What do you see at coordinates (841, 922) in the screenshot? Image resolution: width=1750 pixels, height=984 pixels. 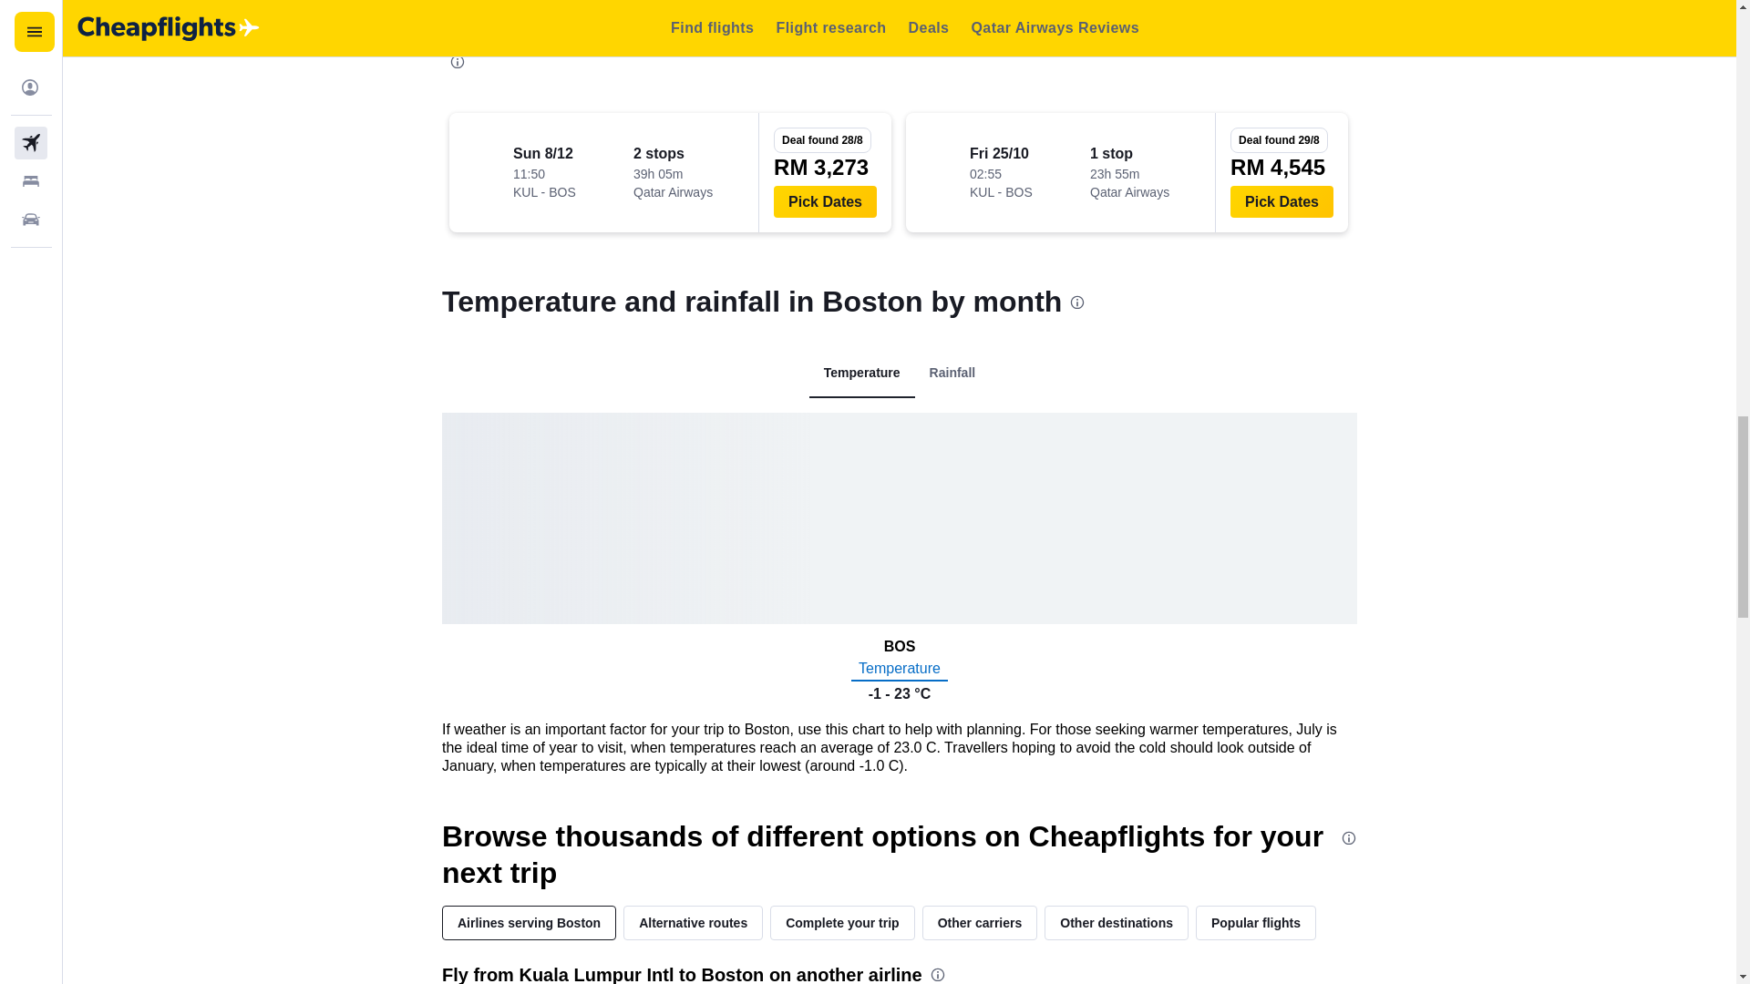 I see `Complete your trip` at bounding box center [841, 922].